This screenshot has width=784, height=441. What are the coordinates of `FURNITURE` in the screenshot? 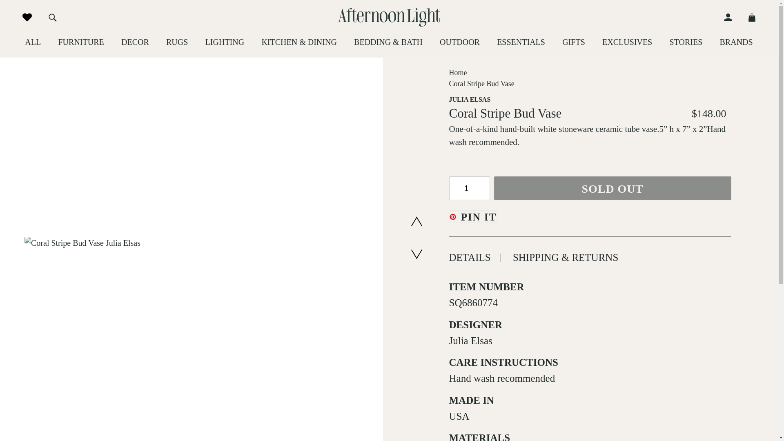 It's located at (81, 42).